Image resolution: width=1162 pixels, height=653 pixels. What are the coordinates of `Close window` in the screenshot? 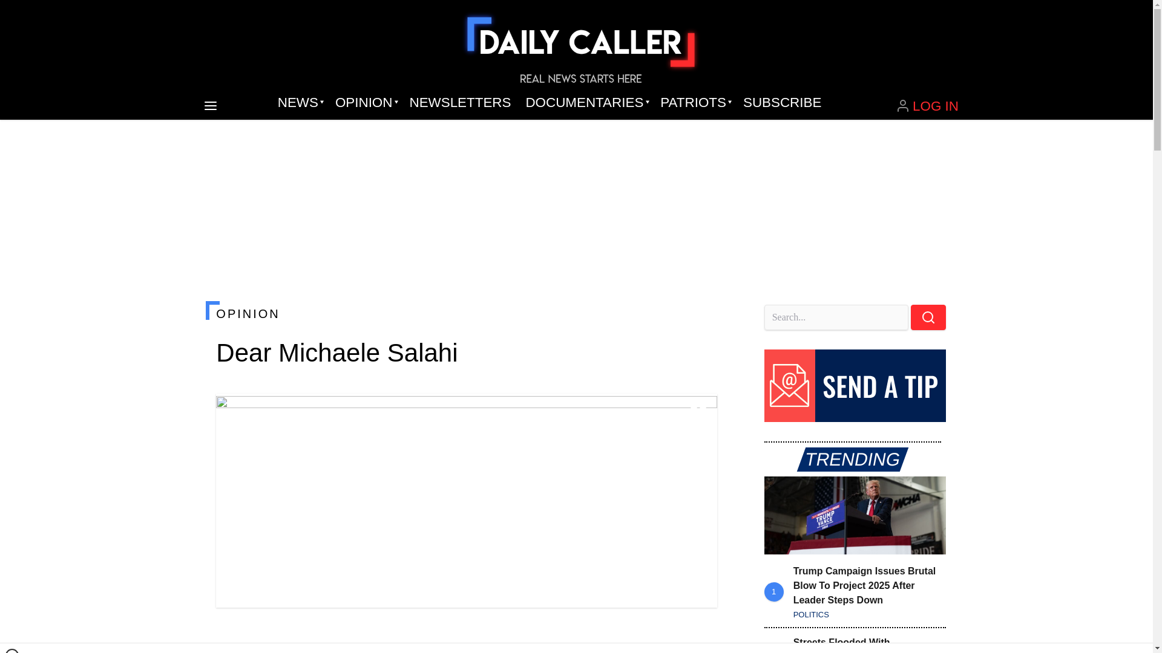 It's located at (12, 651).